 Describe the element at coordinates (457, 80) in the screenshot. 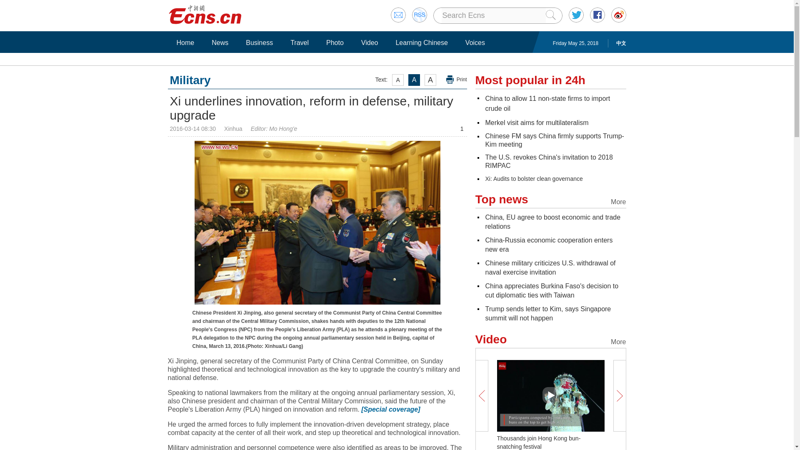

I see `Print` at that location.